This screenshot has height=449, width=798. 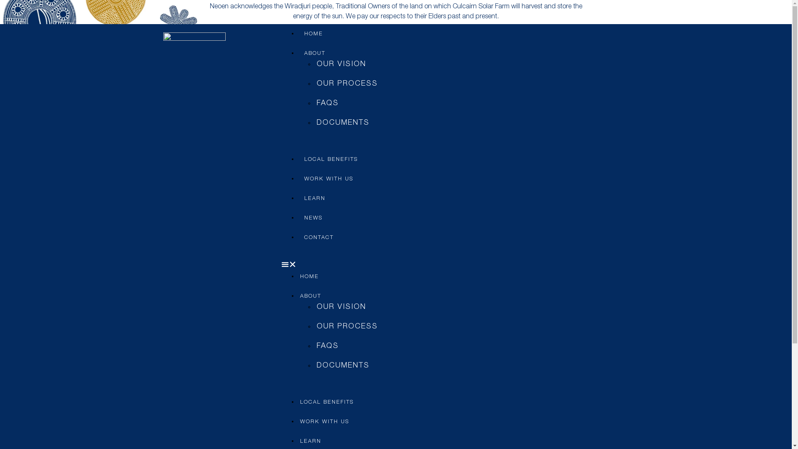 What do you see at coordinates (315, 199) in the screenshot?
I see `LEARN` at bounding box center [315, 199].